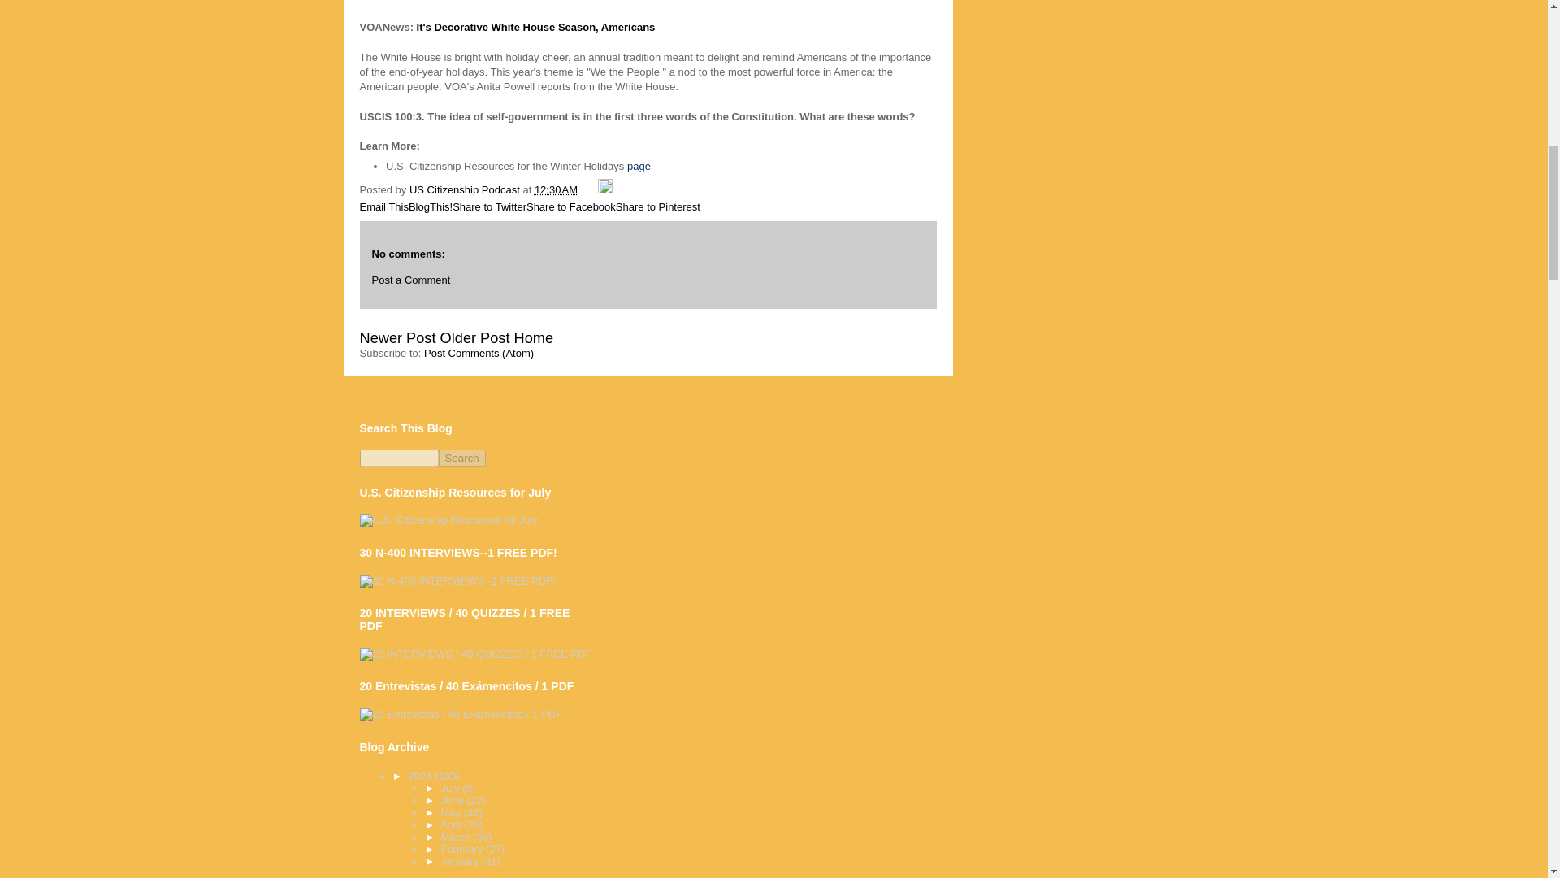 Image resolution: width=1560 pixels, height=878 pixels. What do you see at coordinates (396, 338) in the screenshot?
I see `Newer Post` at bounding box center [396, 338].